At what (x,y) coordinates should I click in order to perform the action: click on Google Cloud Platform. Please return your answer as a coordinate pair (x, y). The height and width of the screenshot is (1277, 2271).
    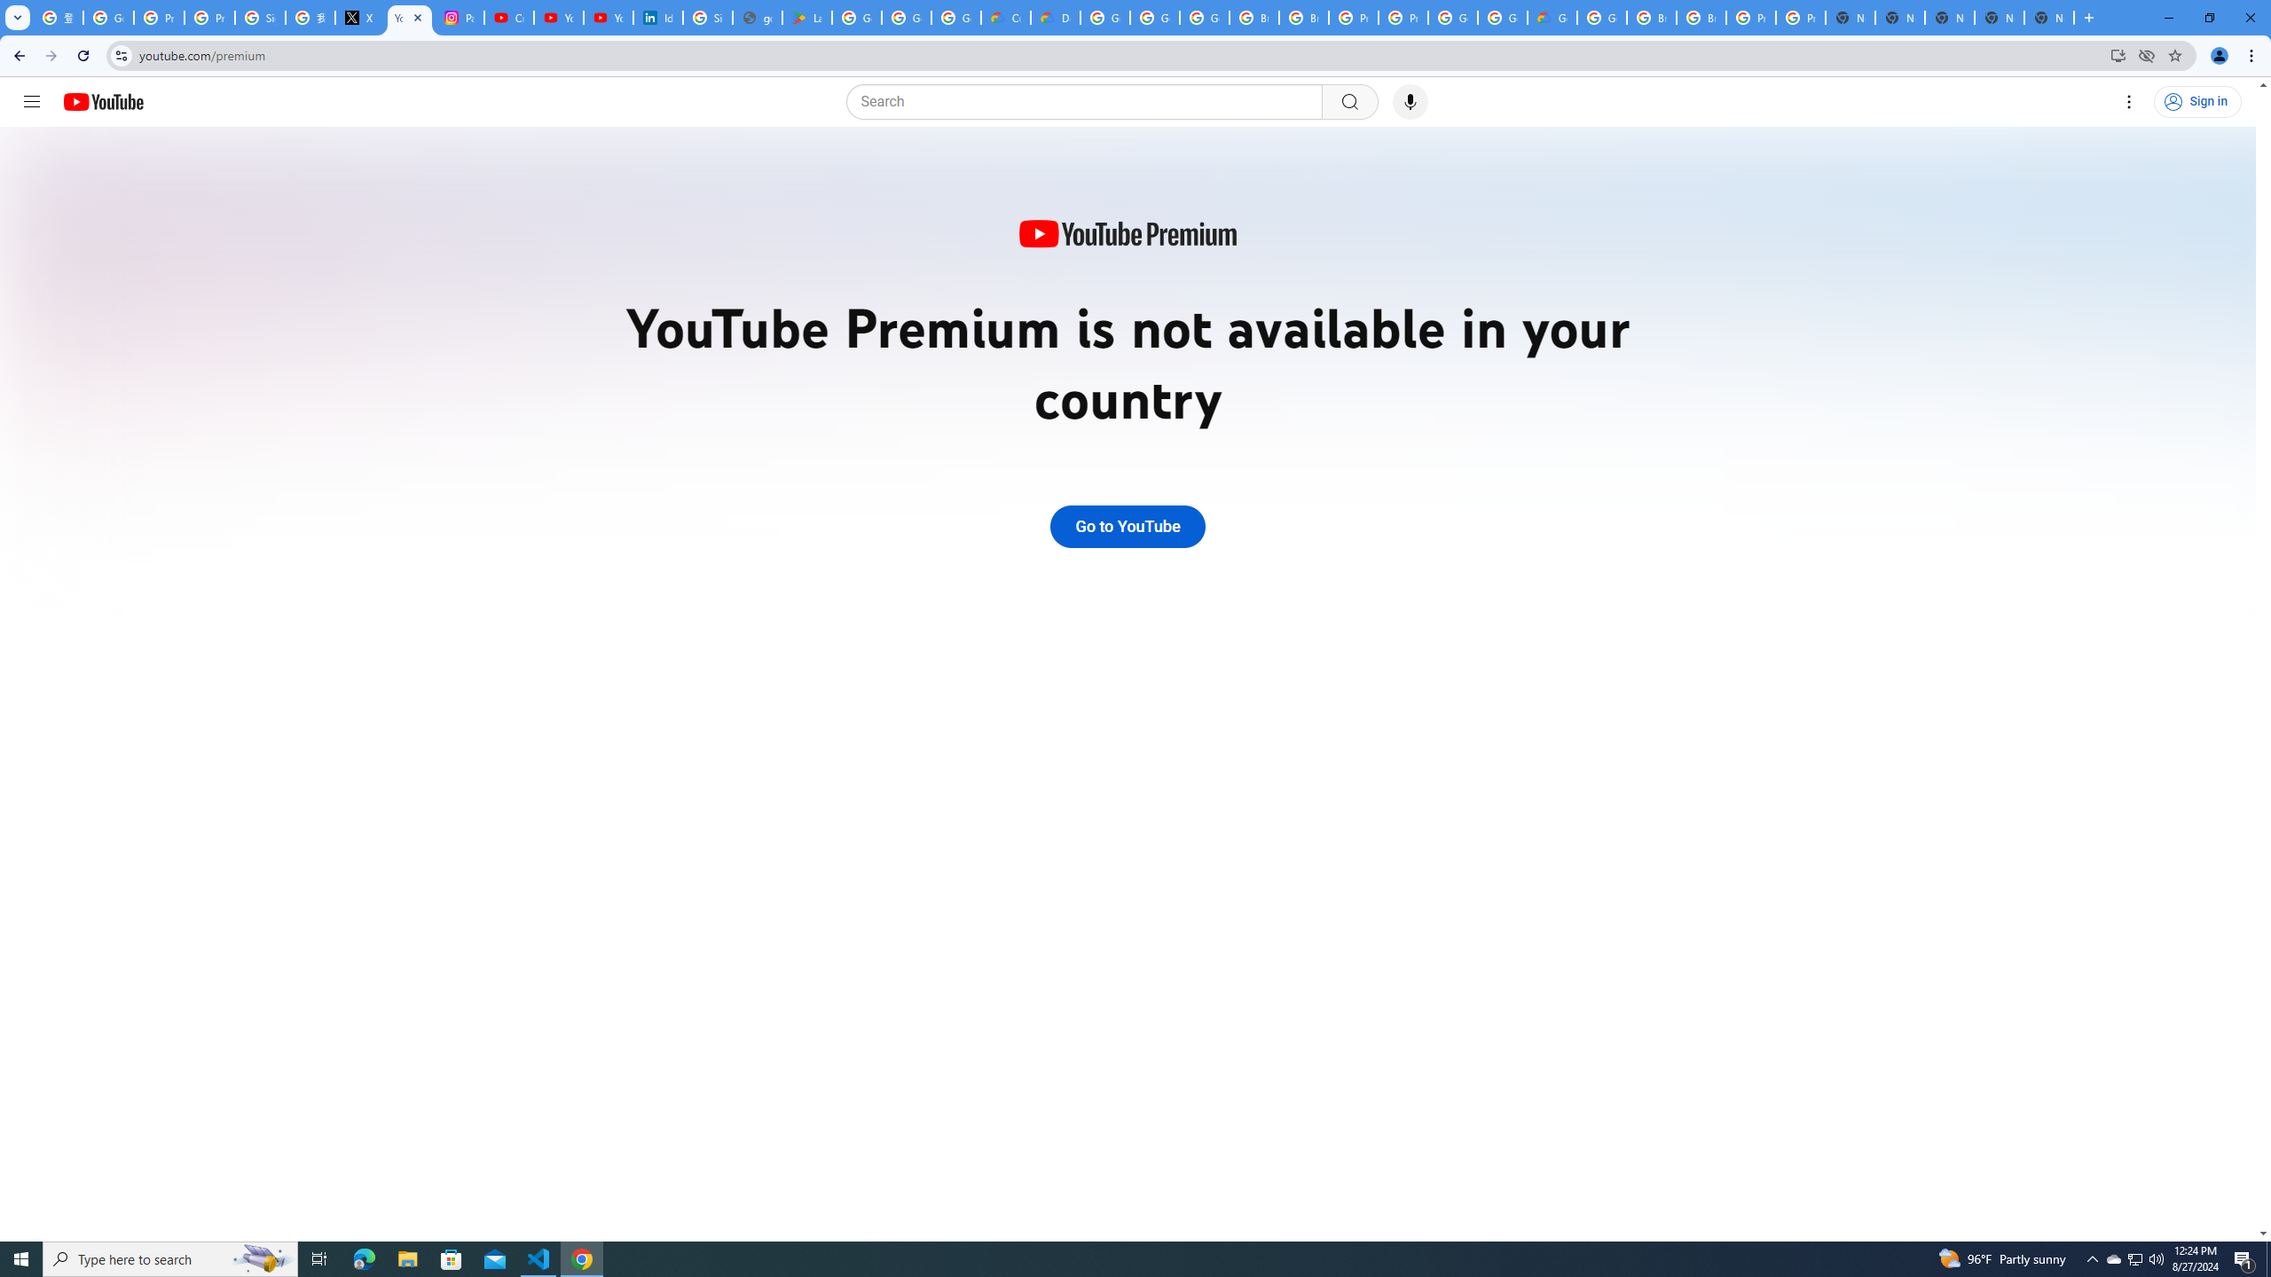
    Looking at the image, I should click on (1602, 18).